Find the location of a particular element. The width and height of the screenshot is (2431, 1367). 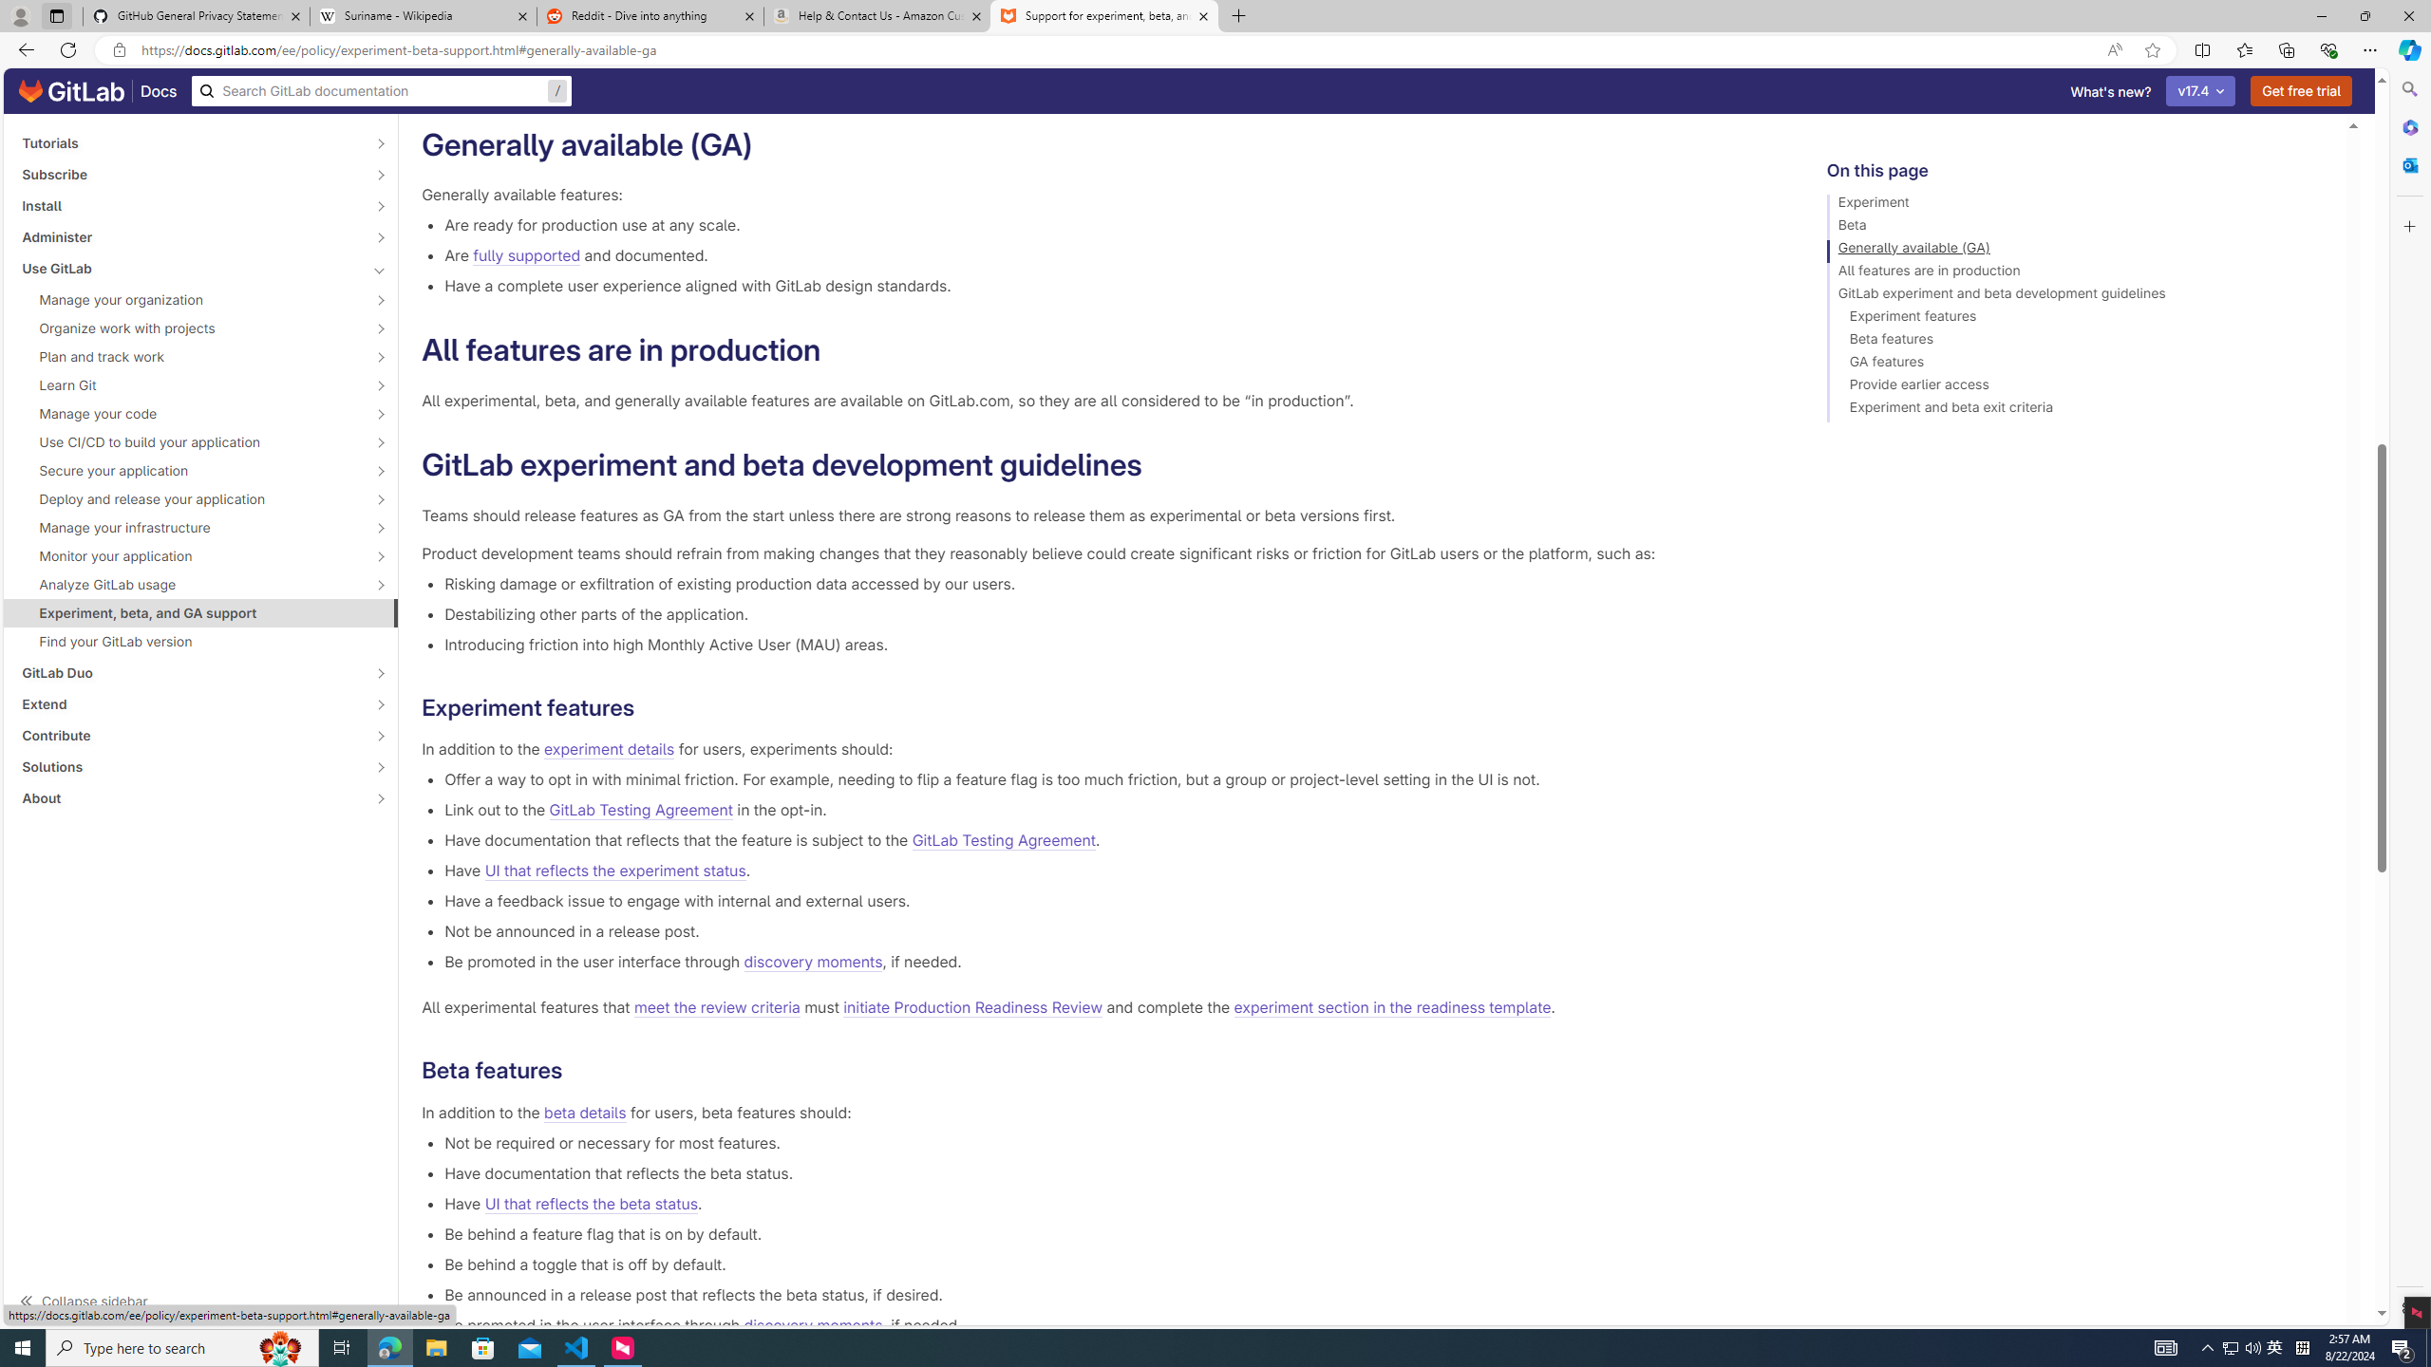

Beta features is located at coordinates (2078, 342).